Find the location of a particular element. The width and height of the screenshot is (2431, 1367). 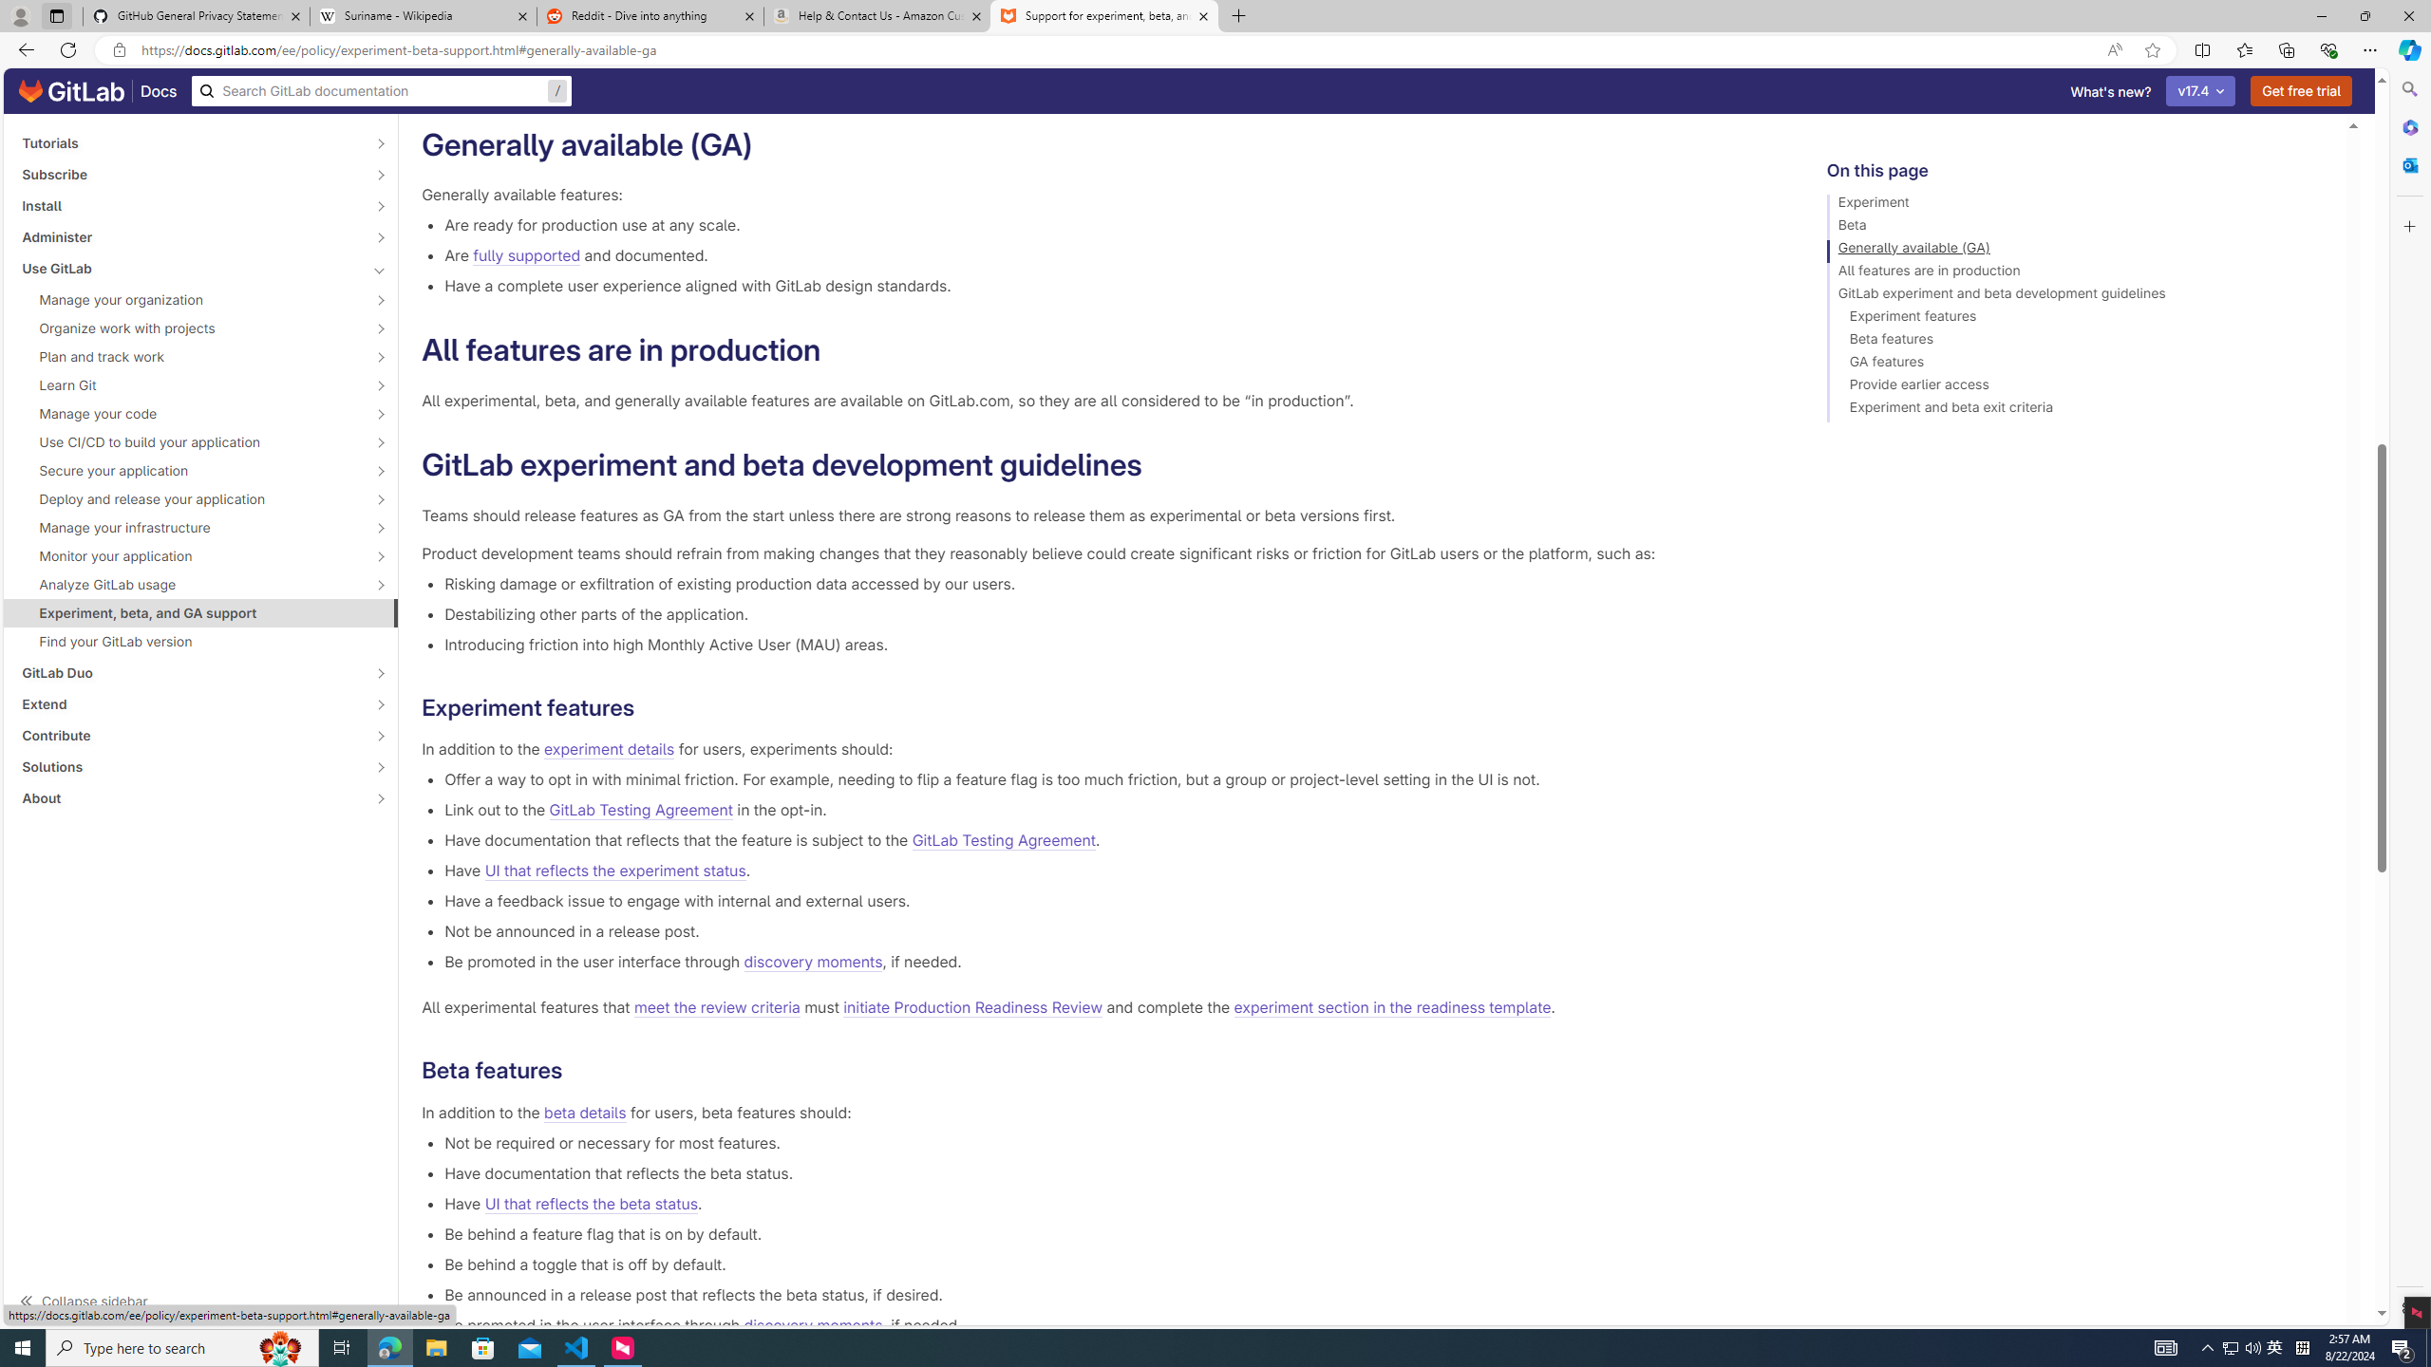

Beta features is located at coordinates (2078, 342).